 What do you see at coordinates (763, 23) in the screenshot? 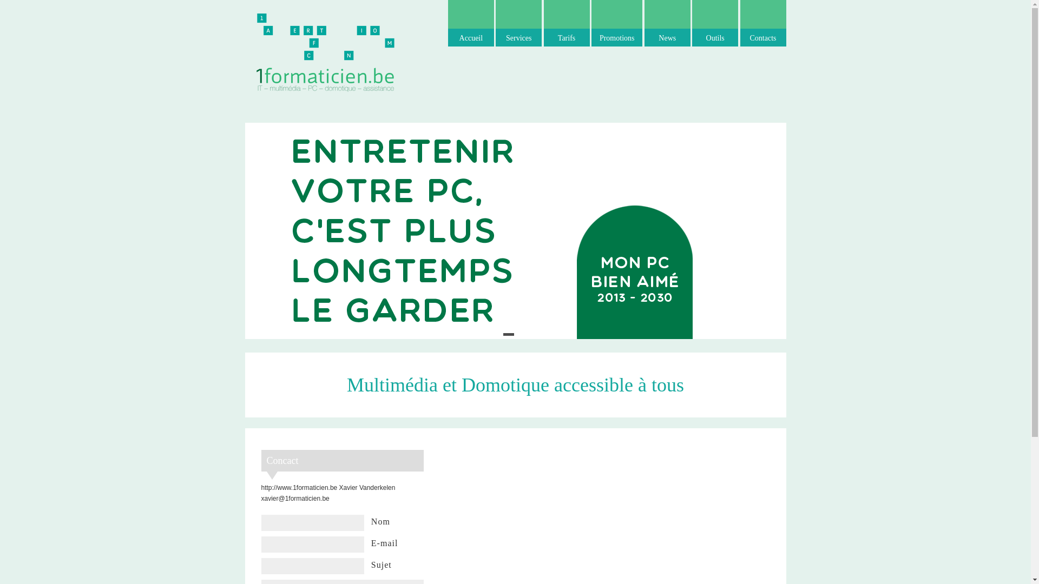
I see `Contacts` at bounding box center [763, 23].